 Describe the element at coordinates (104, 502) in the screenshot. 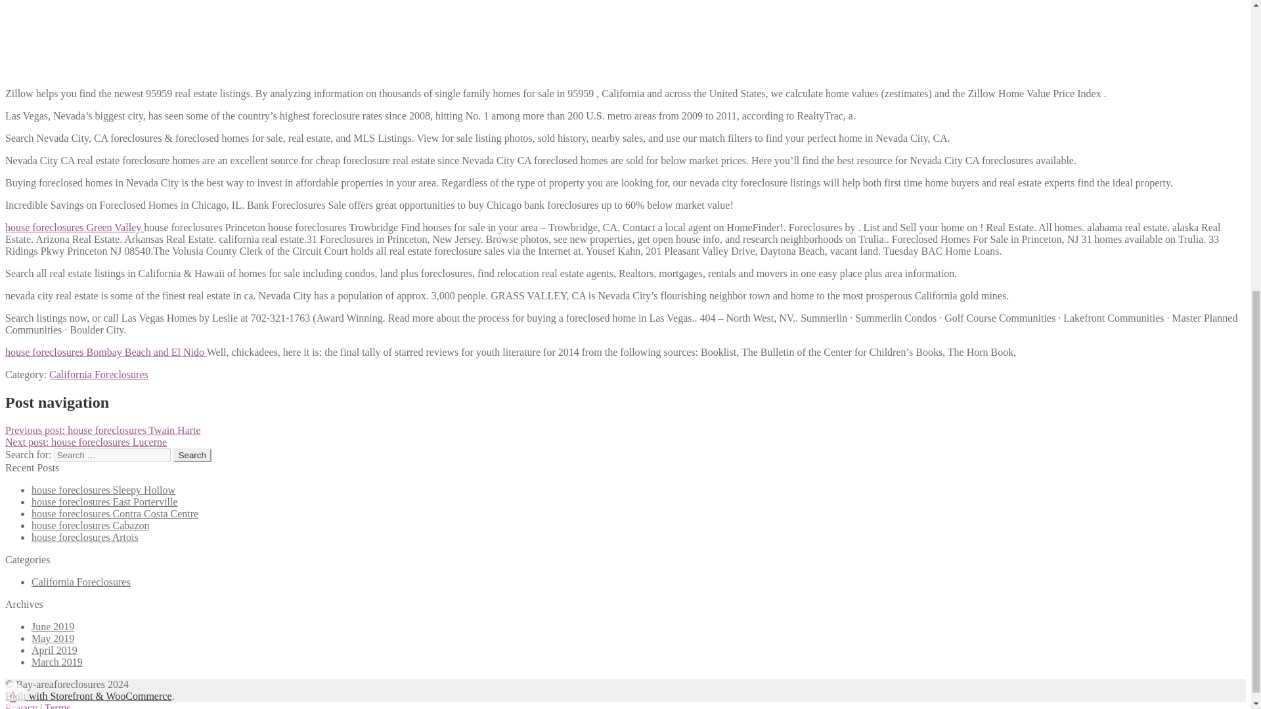

I see `house foreclosures East Porterville` at that location.